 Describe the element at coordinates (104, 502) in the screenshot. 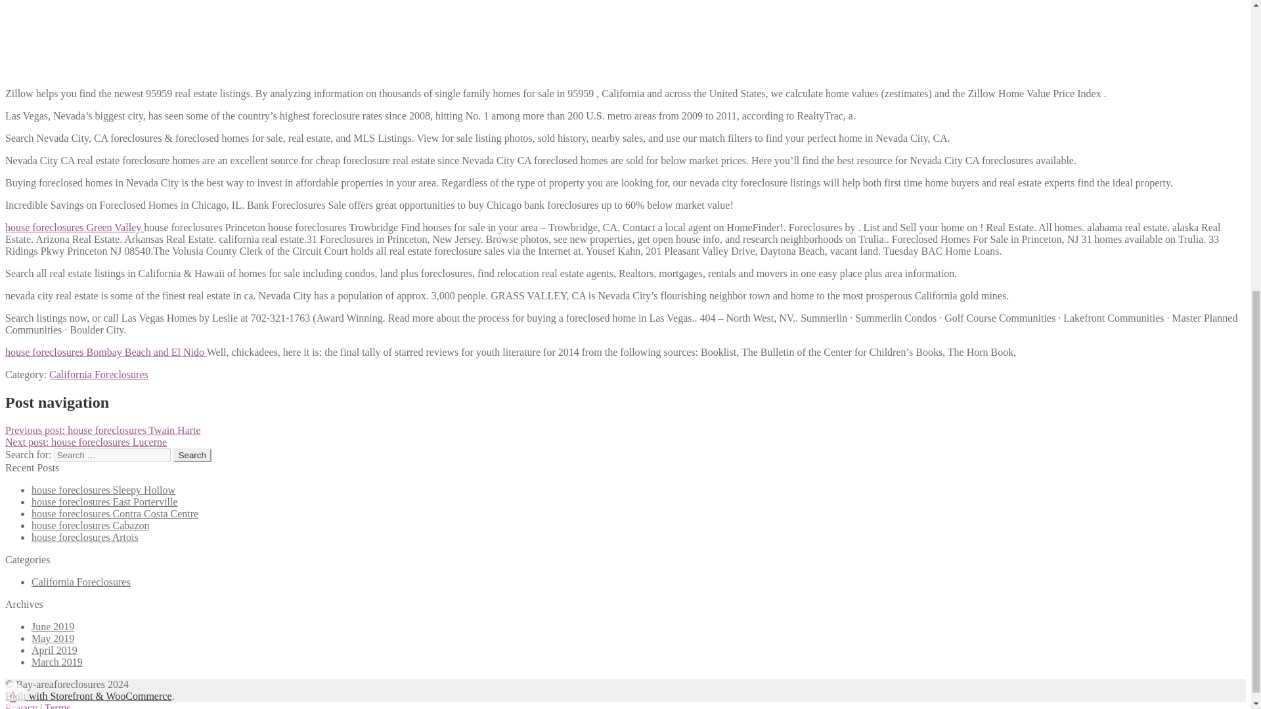

I see `house foreclosures East Porterville` at that location.